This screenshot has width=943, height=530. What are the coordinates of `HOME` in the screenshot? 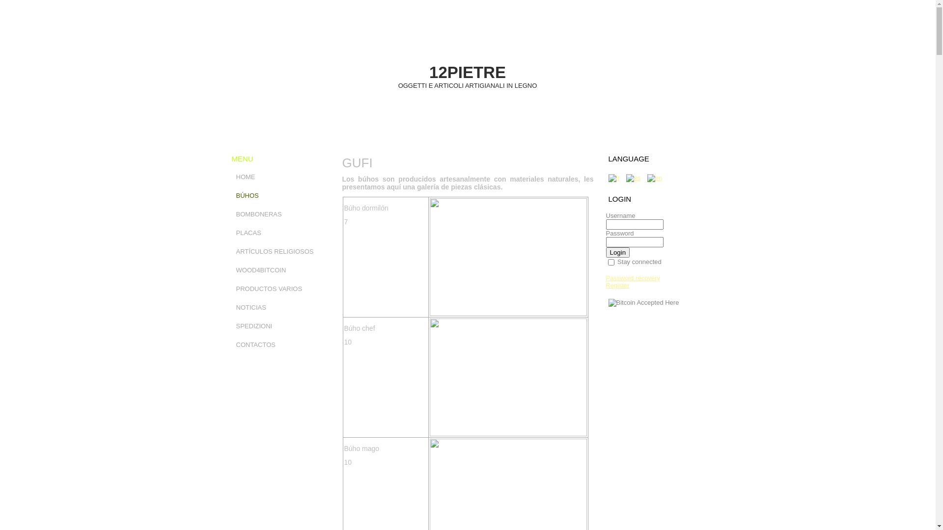 It's located at (280, 177).